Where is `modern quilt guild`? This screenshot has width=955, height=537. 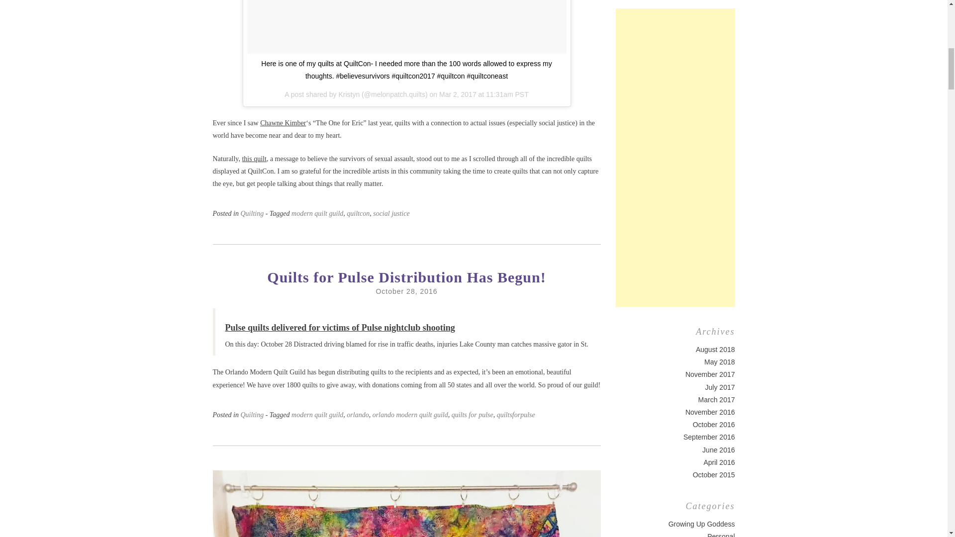 modern quilt guild is located at coordinates (317, 415).